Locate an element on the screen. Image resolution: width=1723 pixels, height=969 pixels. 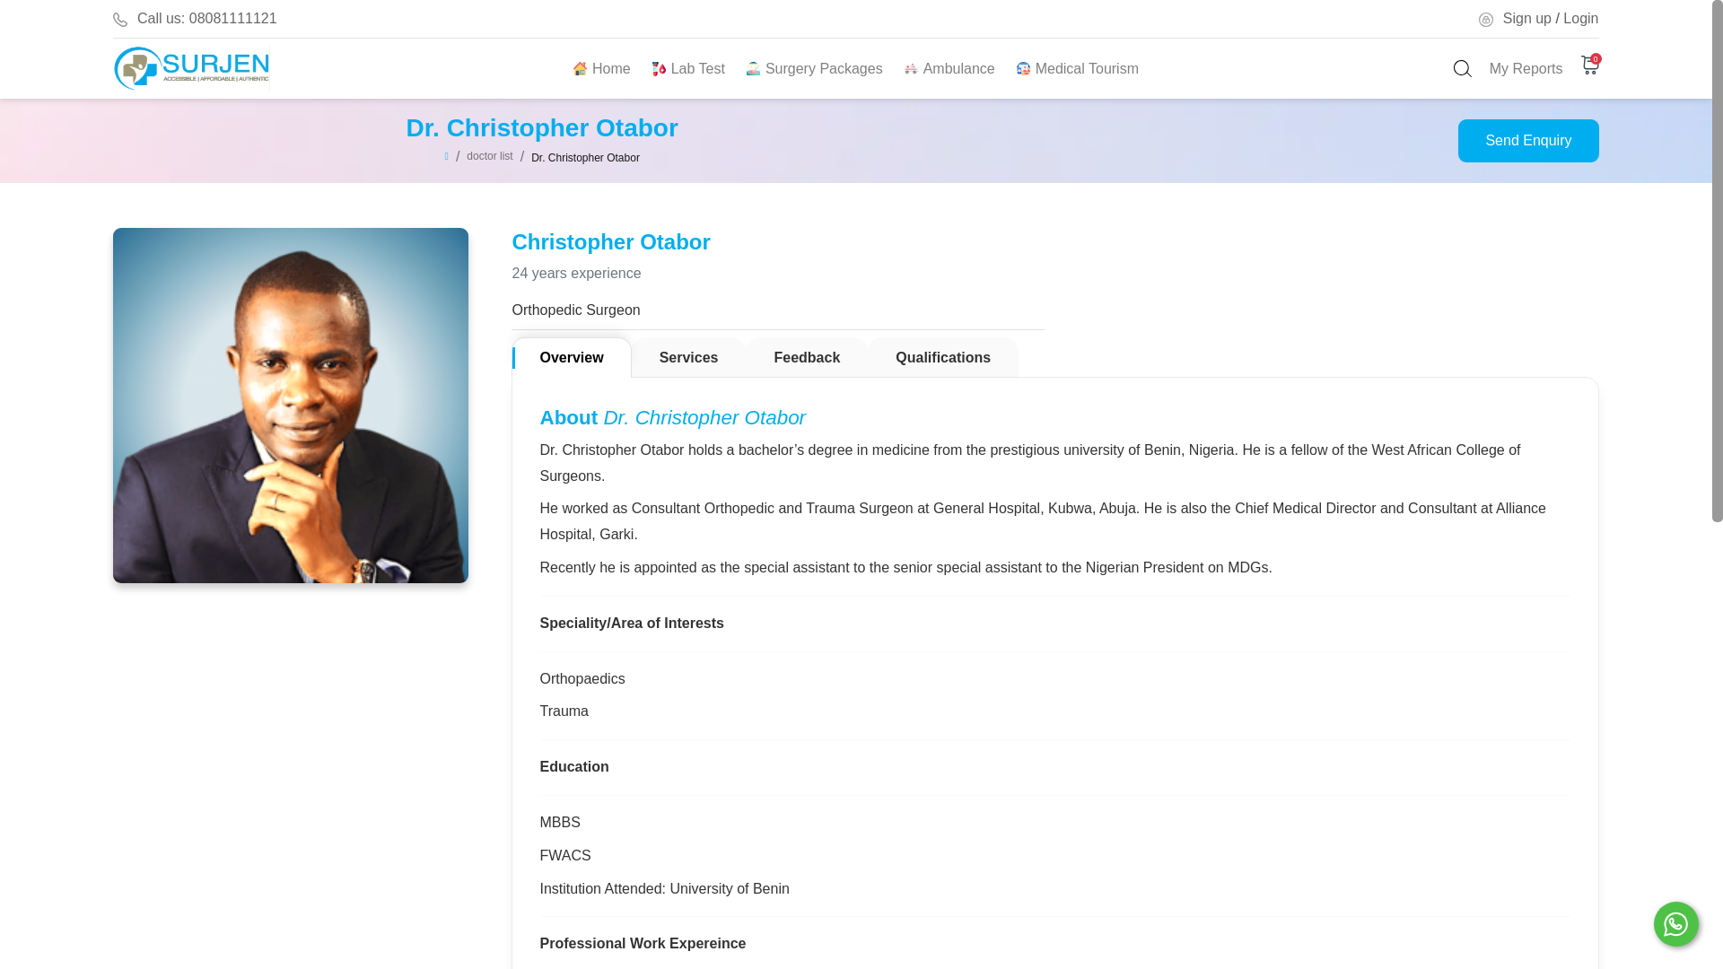
Call us is located at coordinates (207, 18).